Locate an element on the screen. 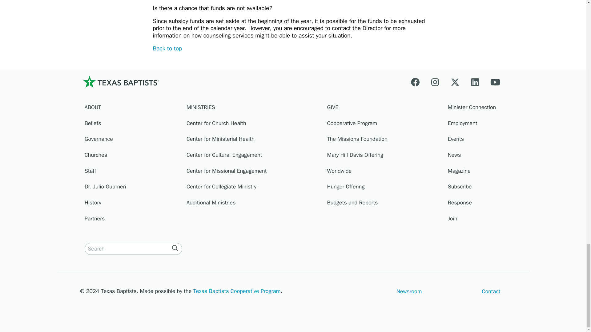 Image resolution: width=591 pixels, height=332 pixels. Center for Ministerial Health is located at coordinates (254, 141).